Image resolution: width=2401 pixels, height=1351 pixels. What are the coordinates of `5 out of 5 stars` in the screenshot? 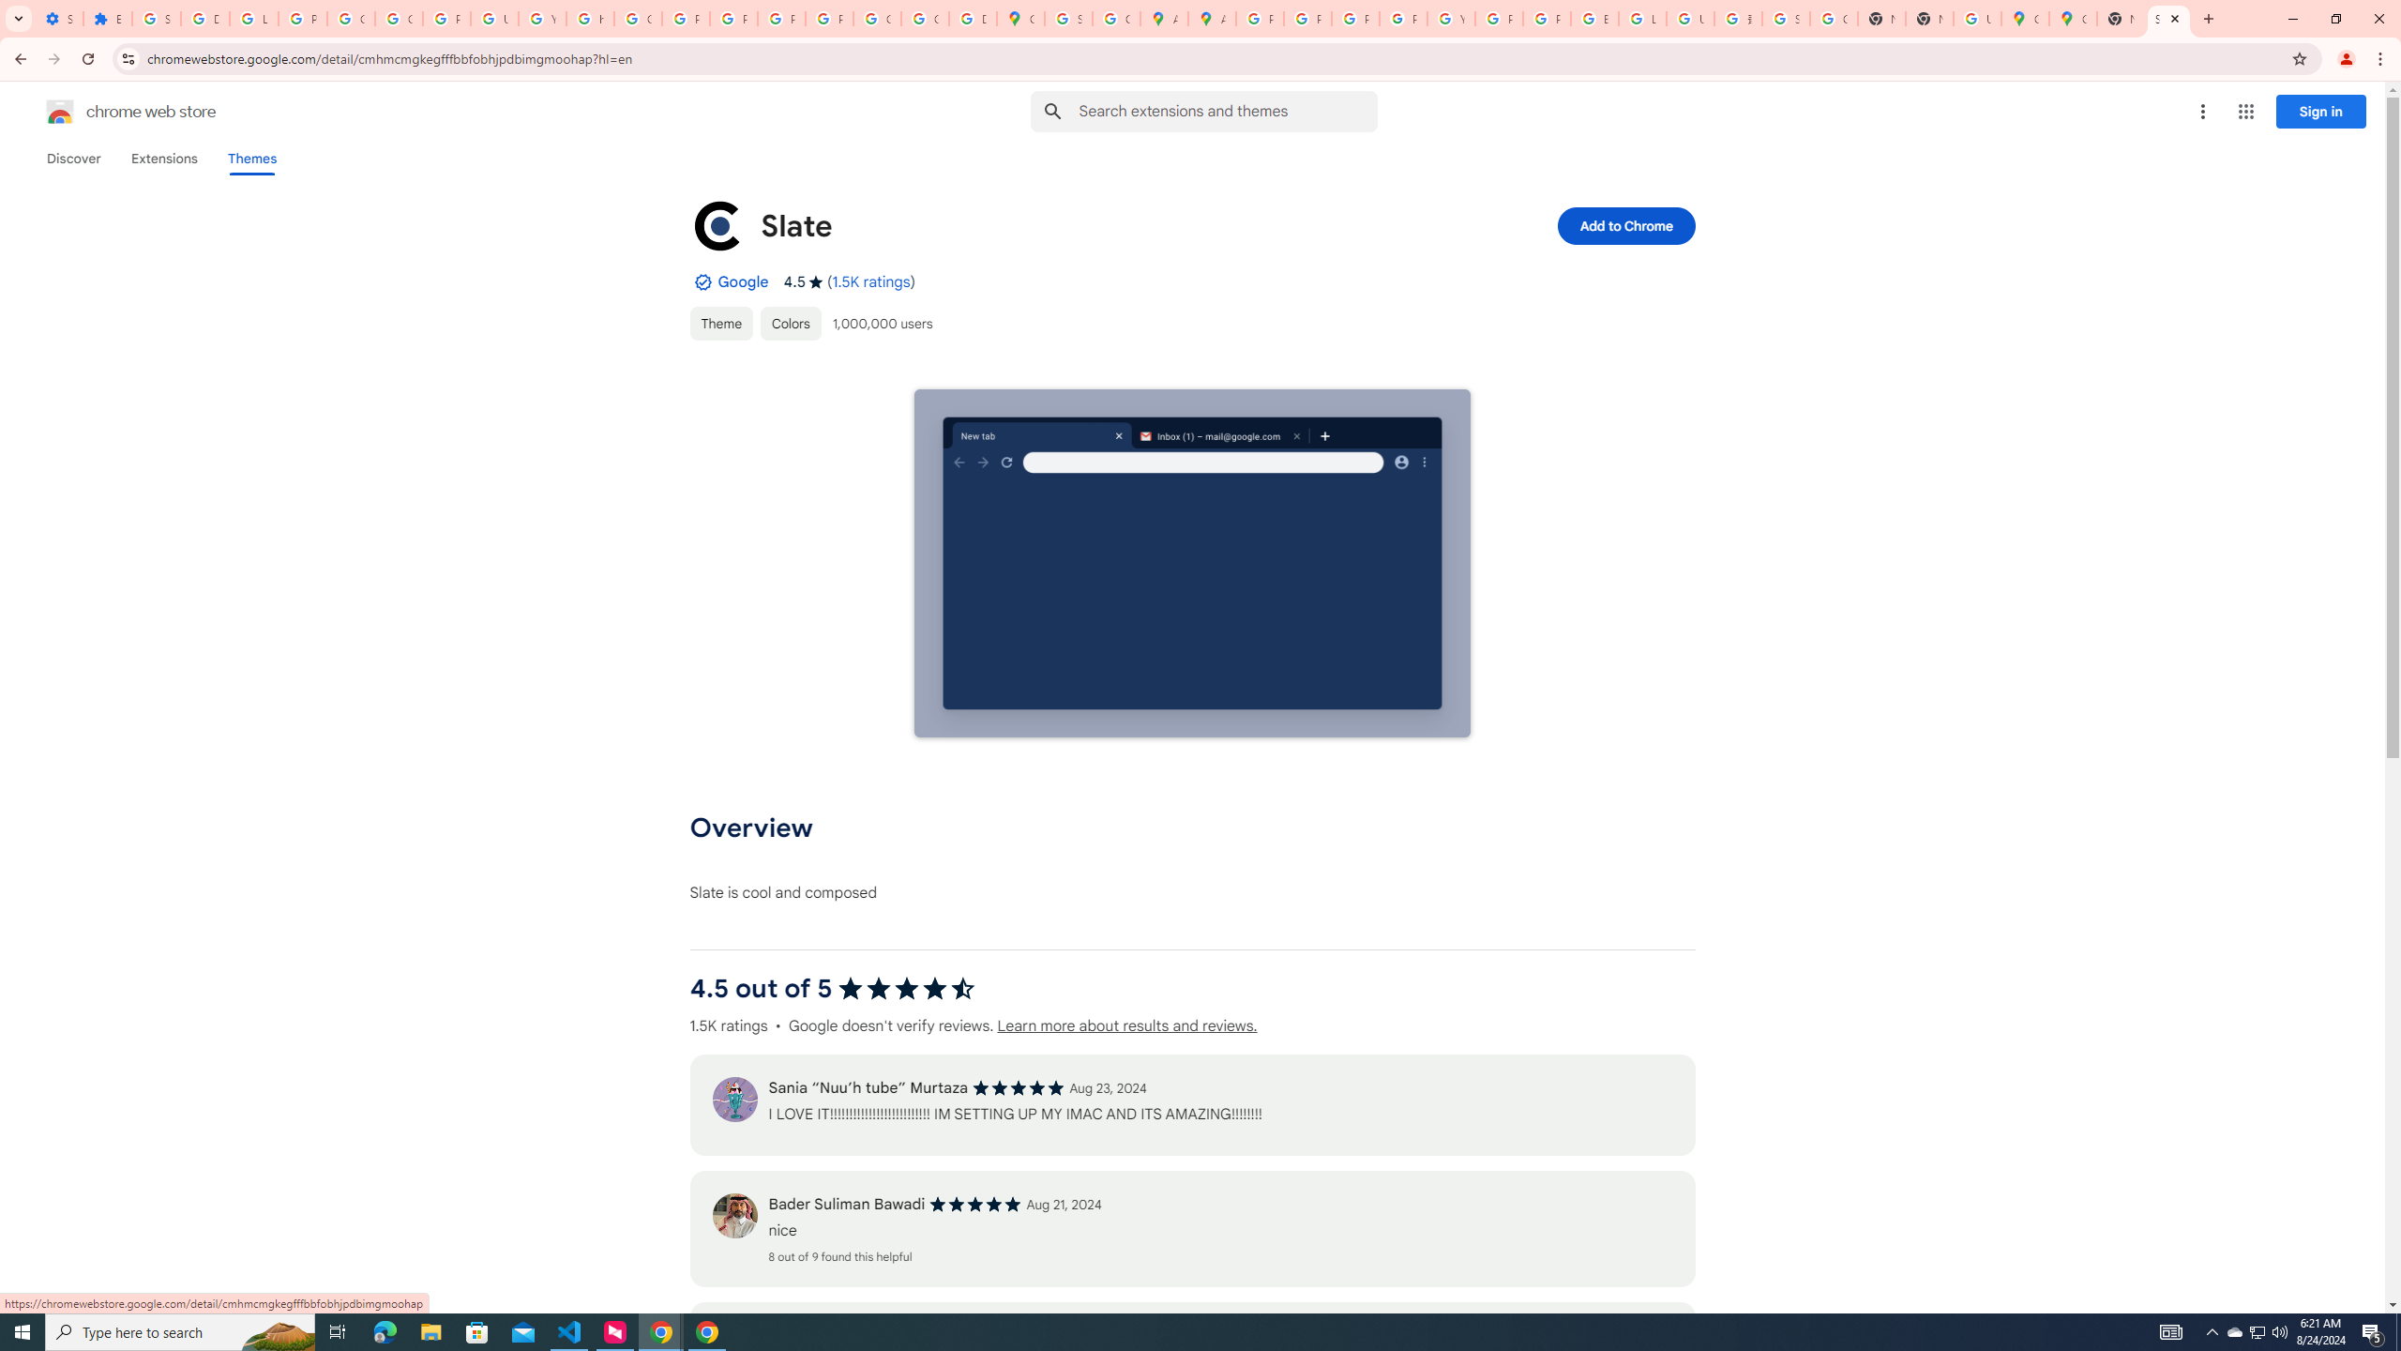 It's located at (975, 1205).